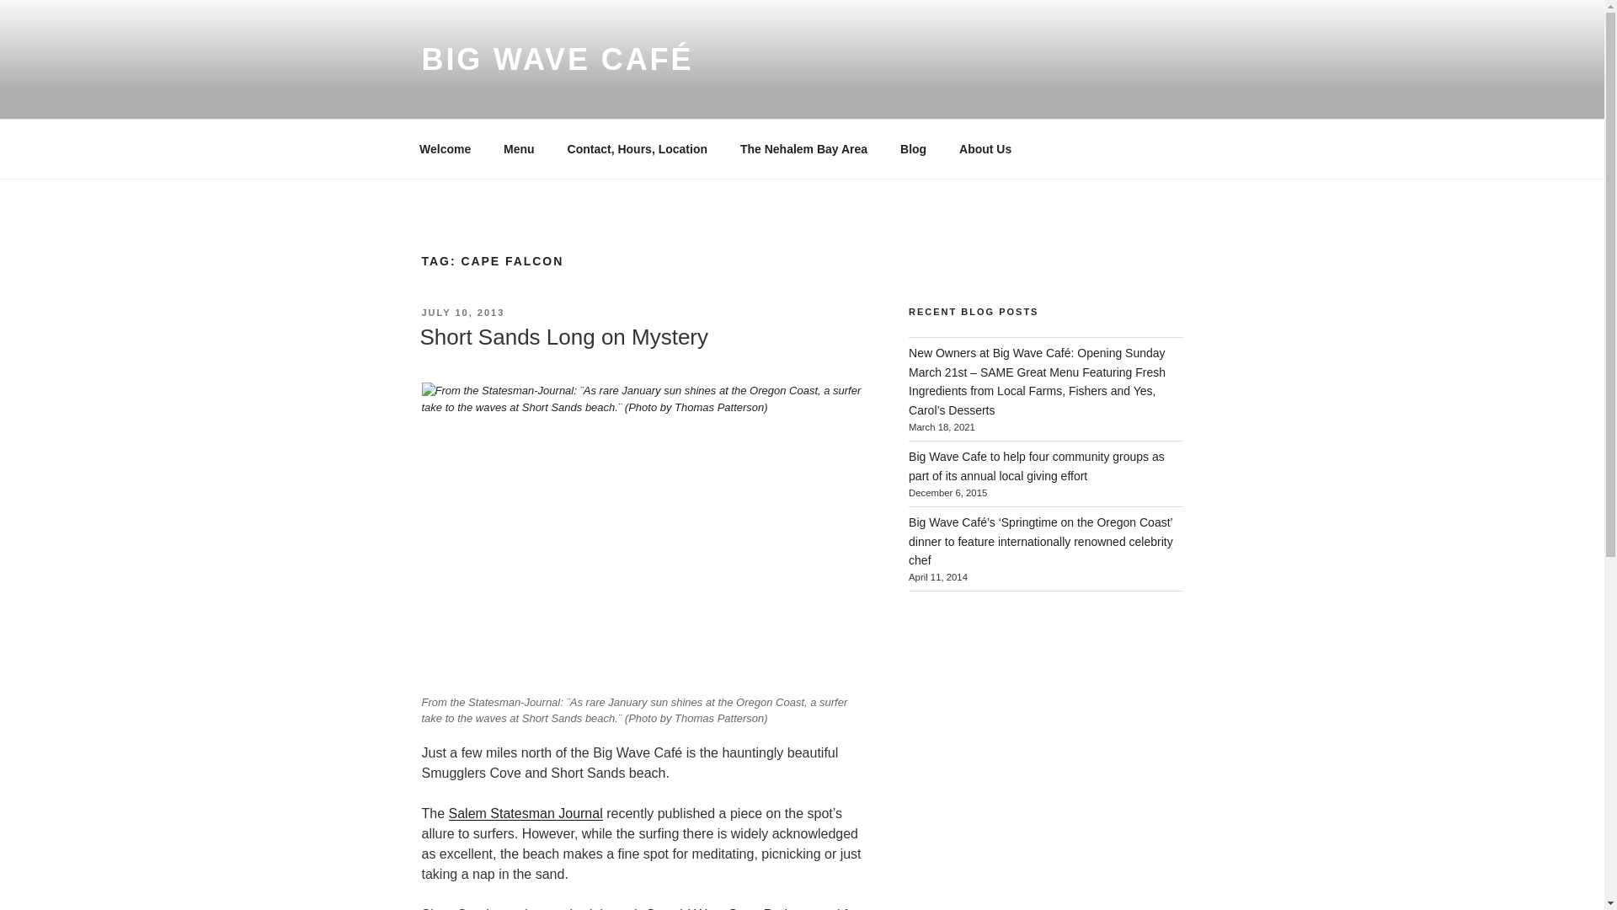 The height and width of the screenshot is (910, 1617). Describe the element at coordinates (985, 148) in the screenshot. I see `About Us` at that location.